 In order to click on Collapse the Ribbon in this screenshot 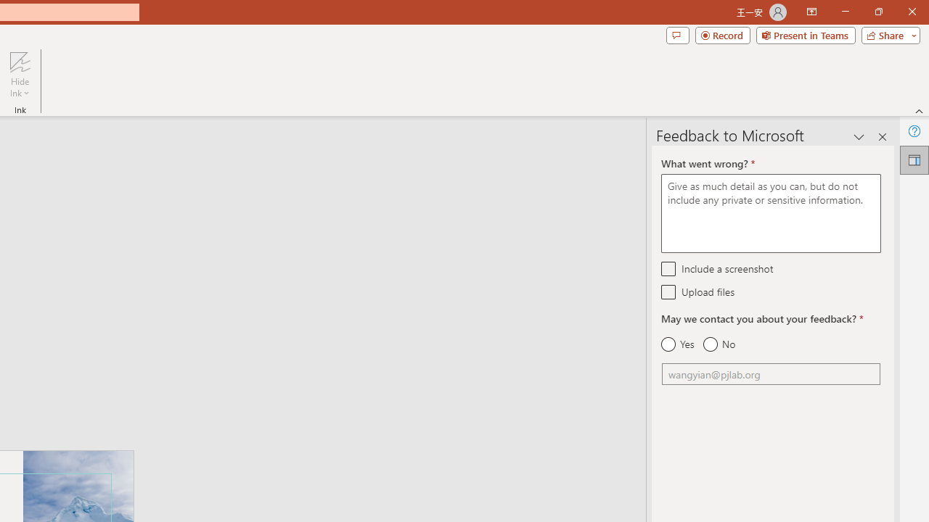, I will do `click(920, 110)`.